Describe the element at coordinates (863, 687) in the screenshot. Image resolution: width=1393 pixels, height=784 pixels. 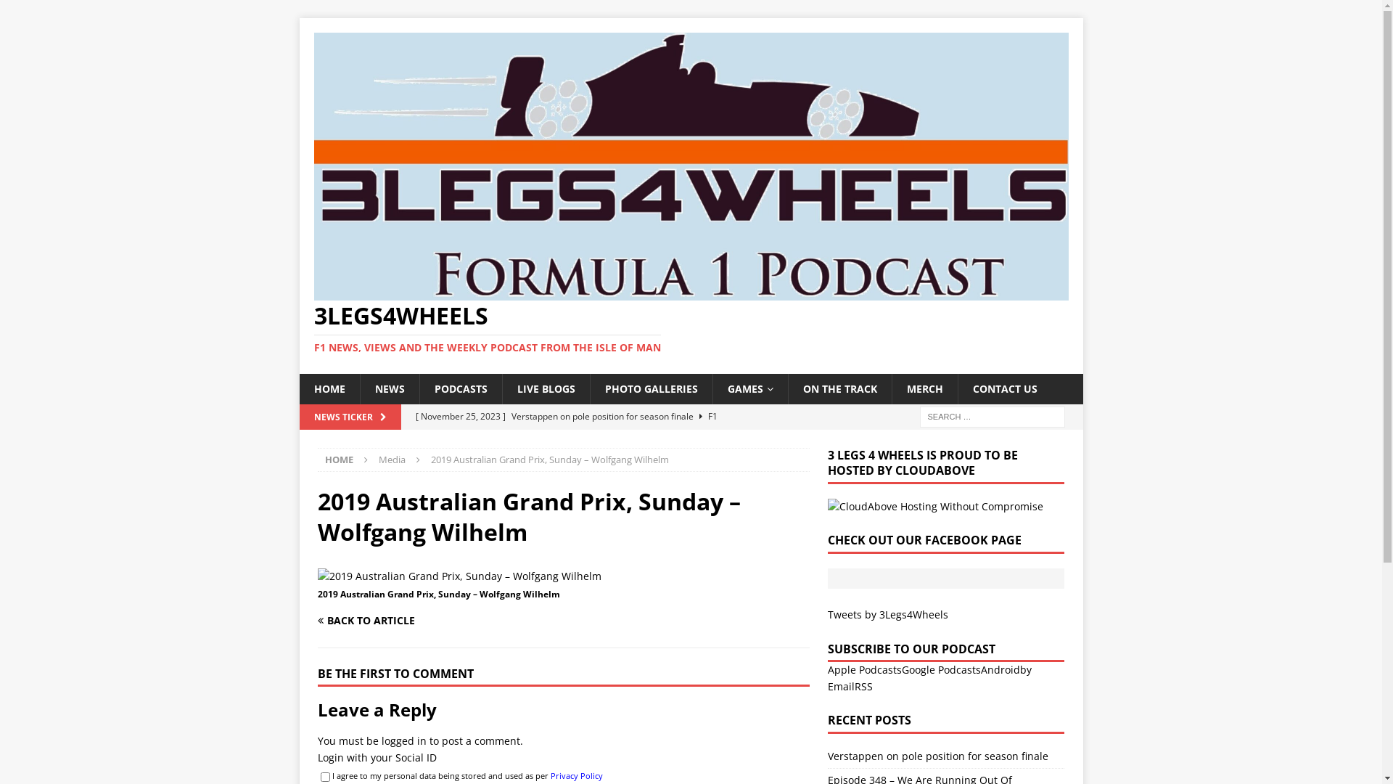
I see `RSS` at that location.